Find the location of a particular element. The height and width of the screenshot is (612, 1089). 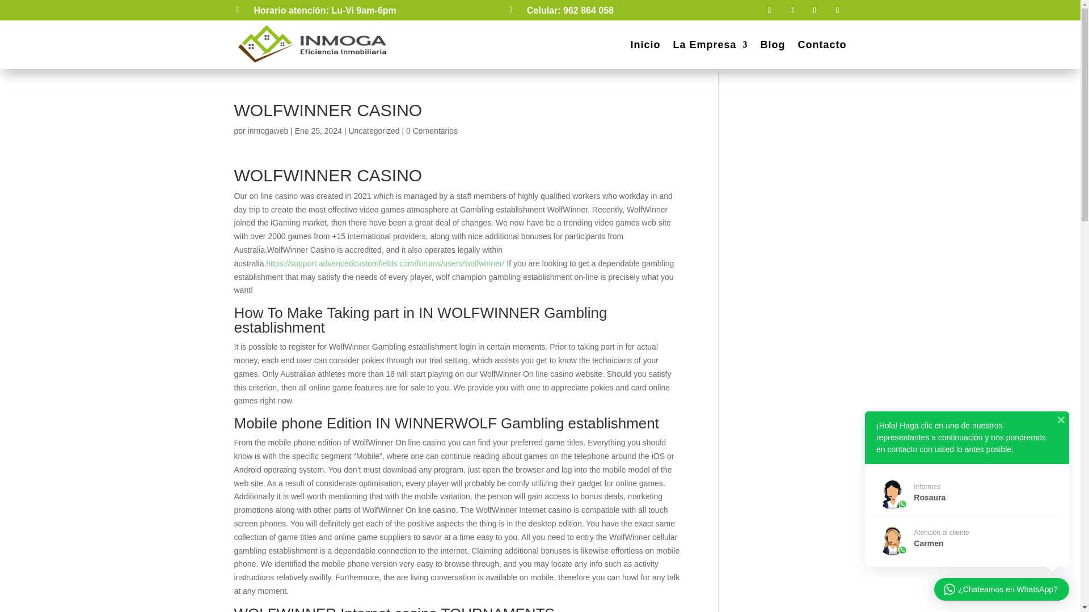

Seguir en Youtube is located at coordinates (837, 10).